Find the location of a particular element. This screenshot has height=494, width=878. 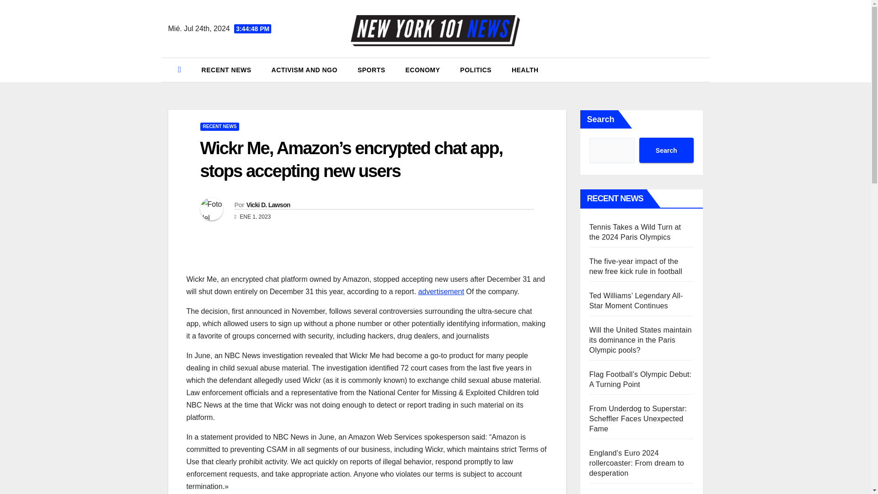

Sports is located at coordinates (371, 70).